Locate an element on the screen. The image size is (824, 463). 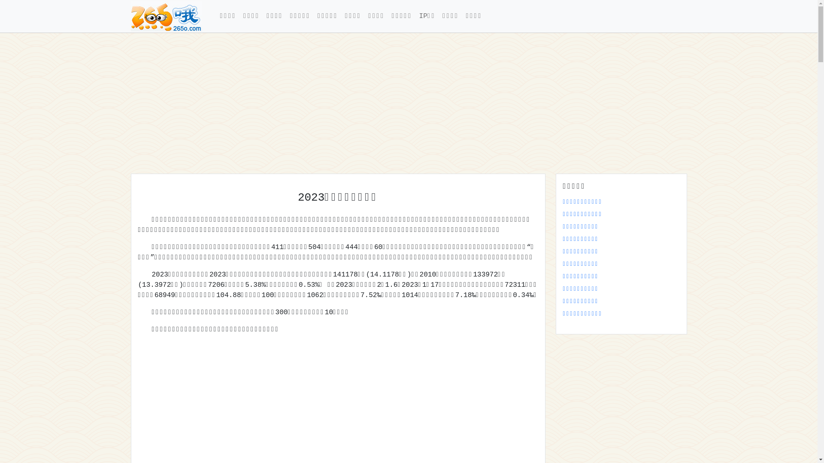
Advertisement is located at coordinates (388, 103).